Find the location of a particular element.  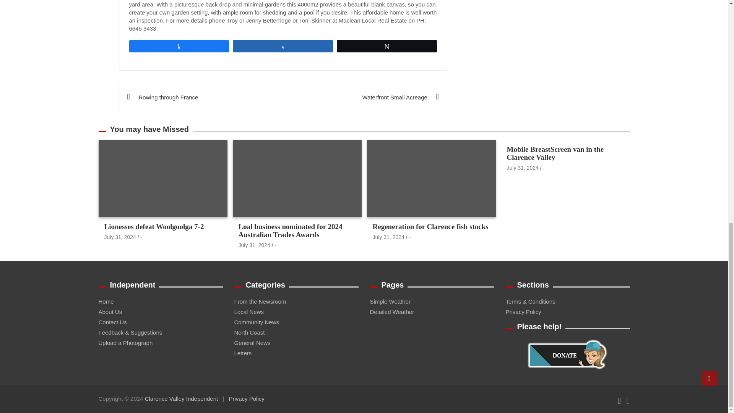

Regeneration for Clarence fish stocks is located at coordinates (388, 237).